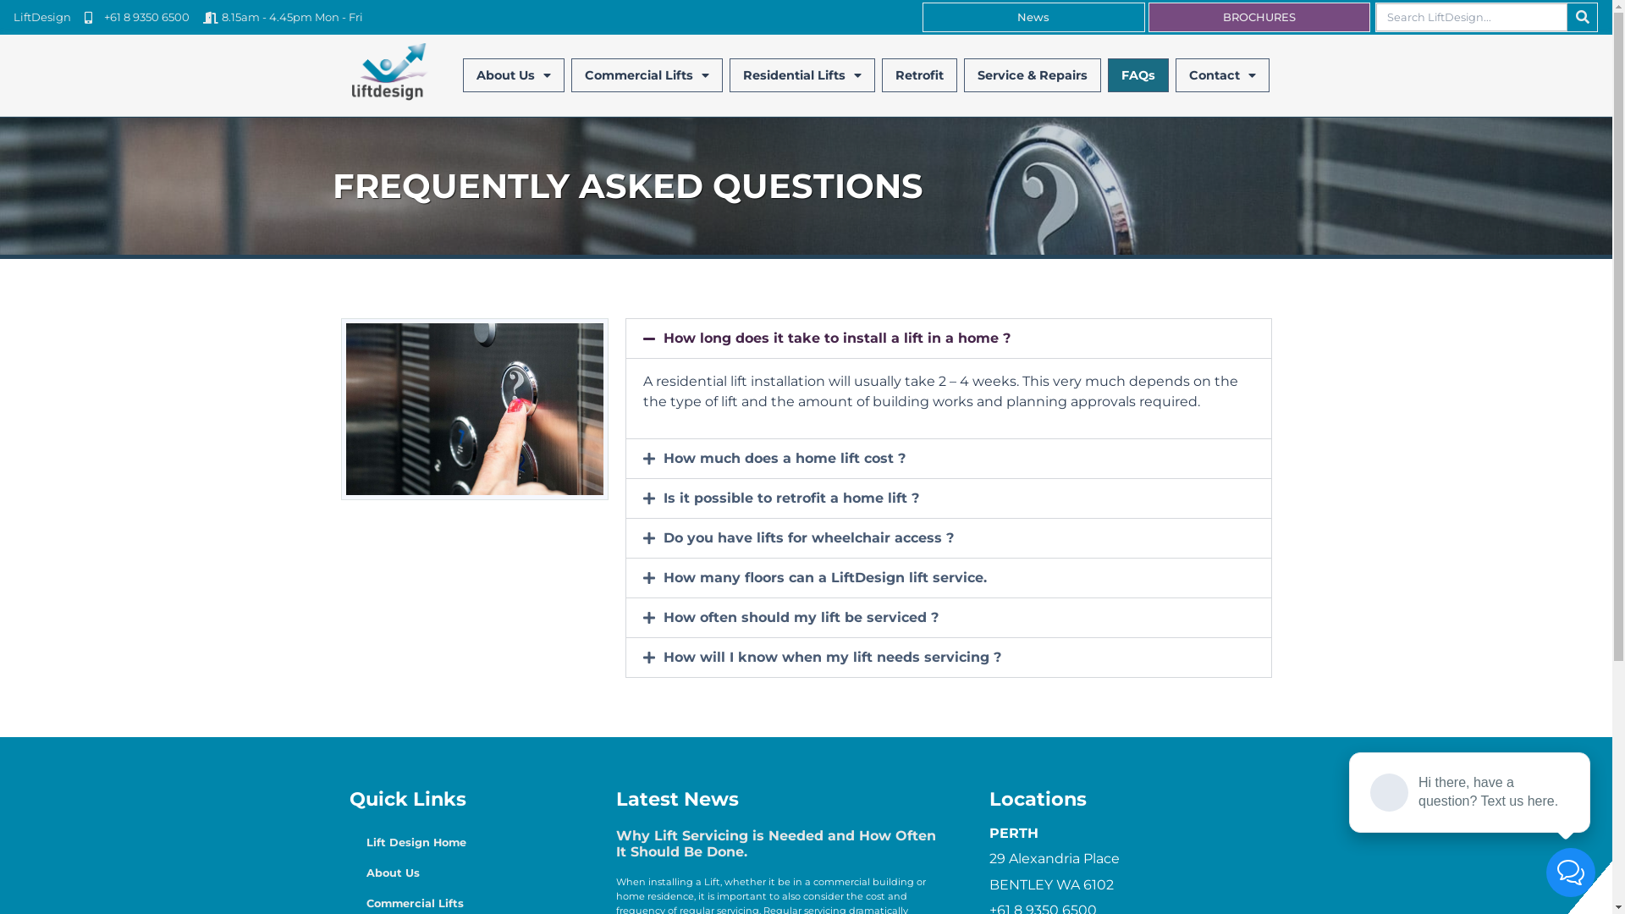 The height and width of the screenshot is (914, 1625). Describe the element at coordinates (785, 459) in the screenshot. I see `How much does a home lift cost ?` at that location.